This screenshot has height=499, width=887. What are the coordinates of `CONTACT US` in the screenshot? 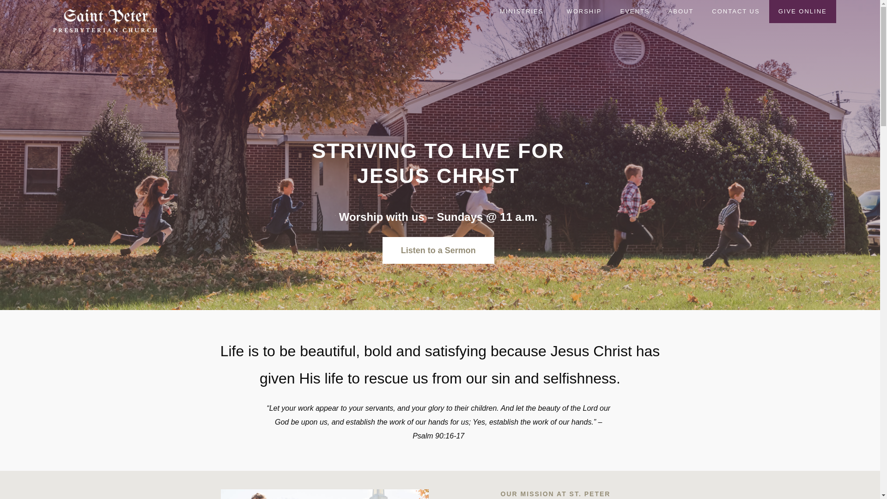 It's located at (735, 11).